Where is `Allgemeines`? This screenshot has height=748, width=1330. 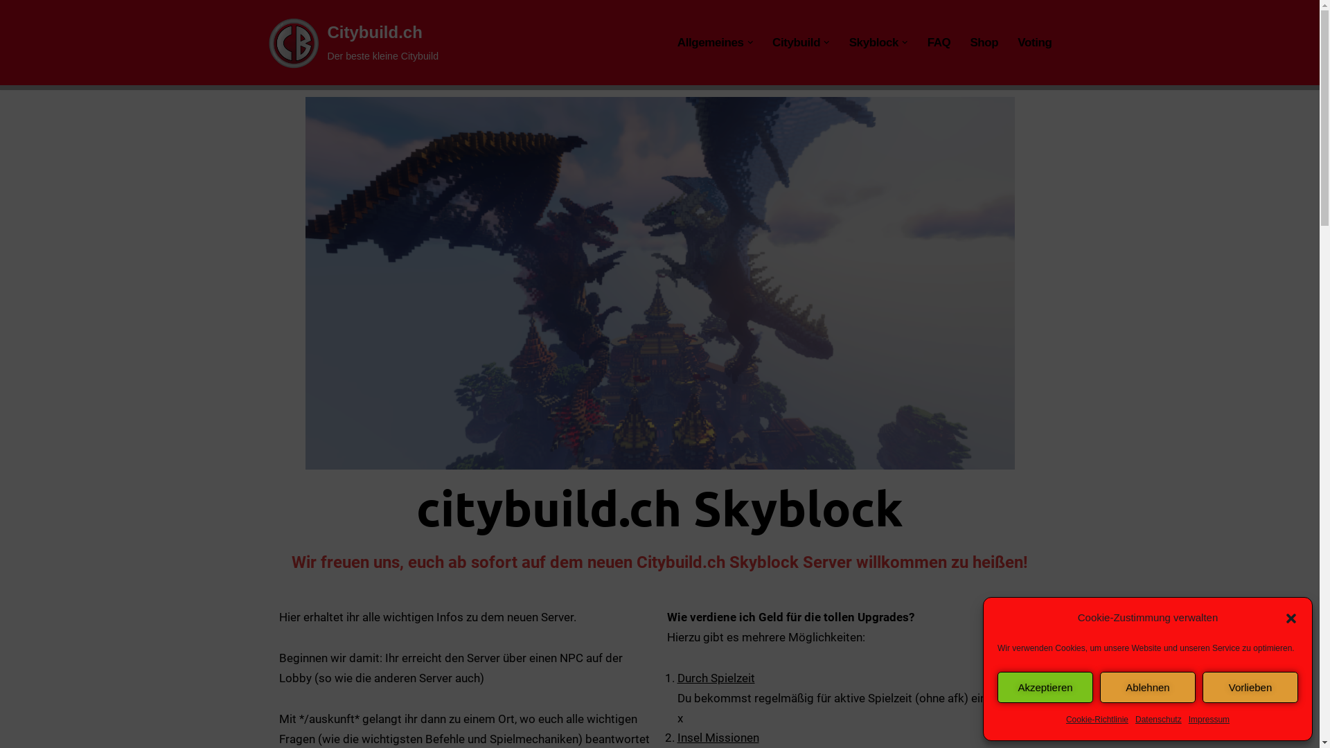
Allgemeines is located at coordinates (711, 42).